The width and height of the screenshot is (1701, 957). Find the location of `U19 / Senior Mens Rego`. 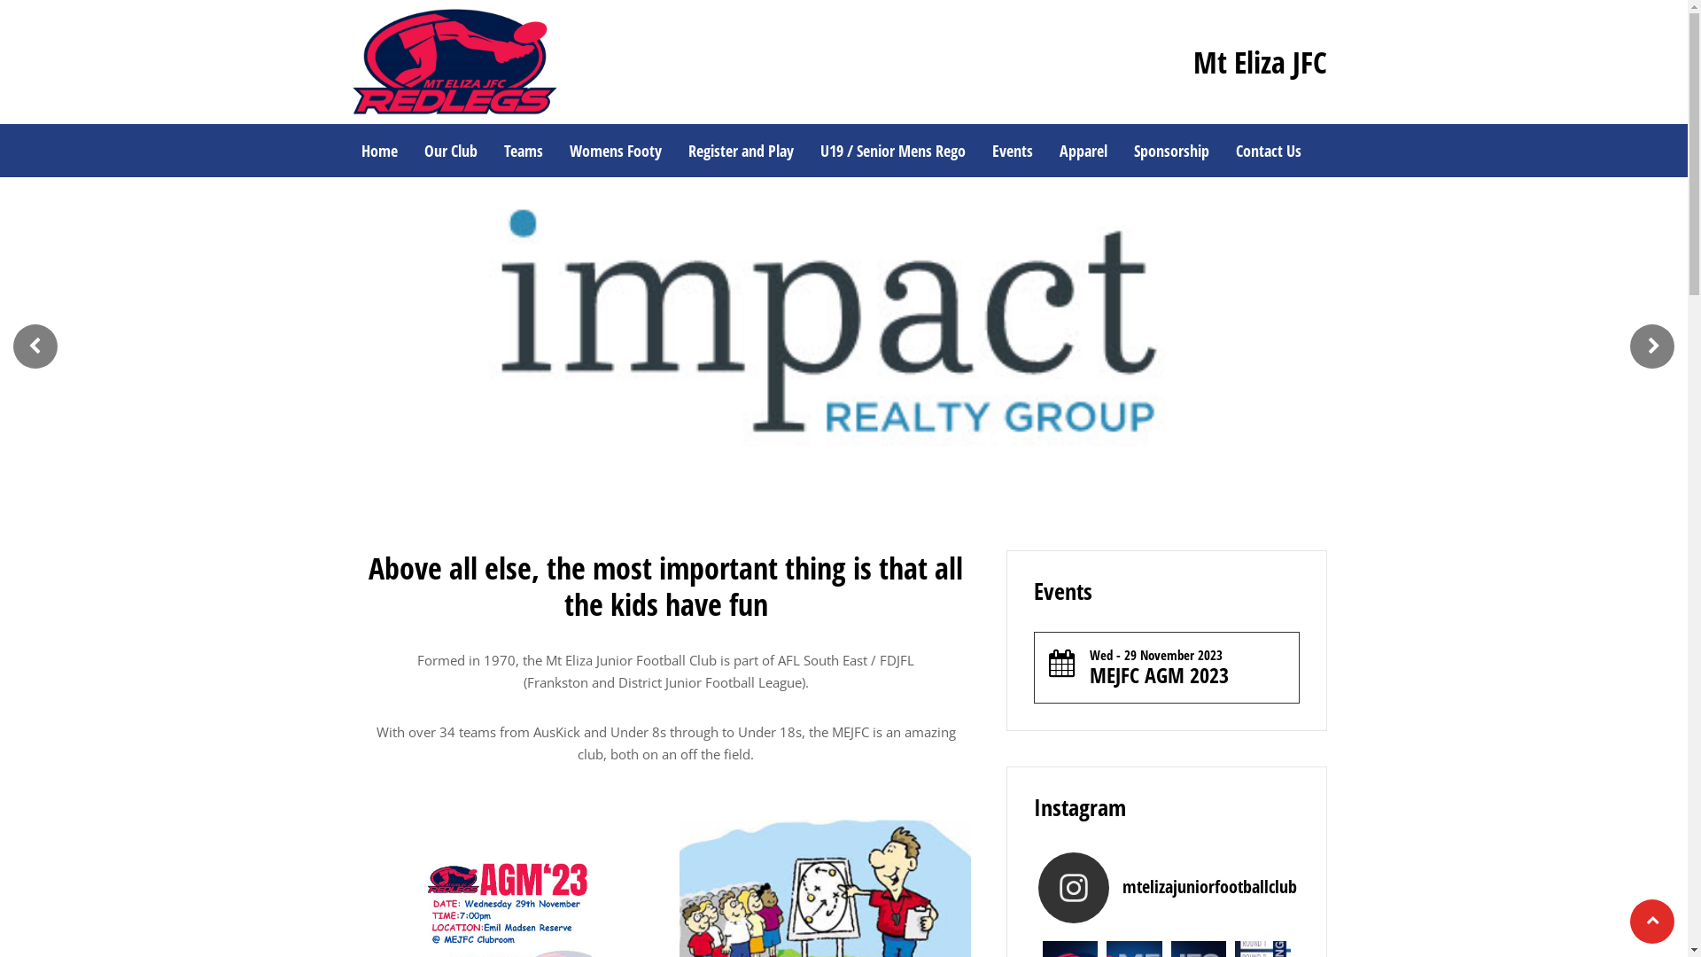

U19 / Senior Mens Rego is located at coordinates (892, 151).